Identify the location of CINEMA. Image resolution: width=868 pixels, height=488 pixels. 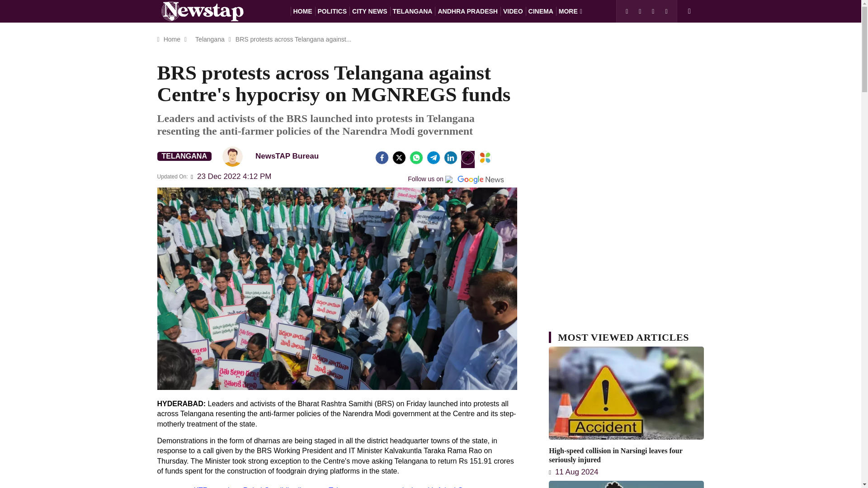
(541, 11).